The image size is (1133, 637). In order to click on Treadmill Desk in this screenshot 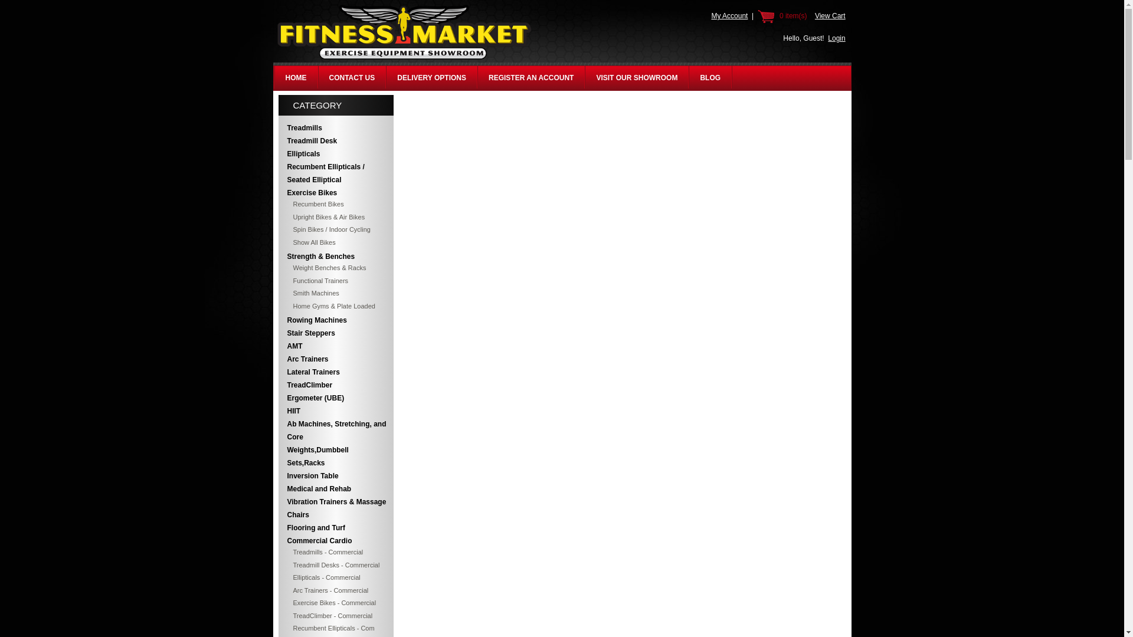, I will do `click(336, 140)`.